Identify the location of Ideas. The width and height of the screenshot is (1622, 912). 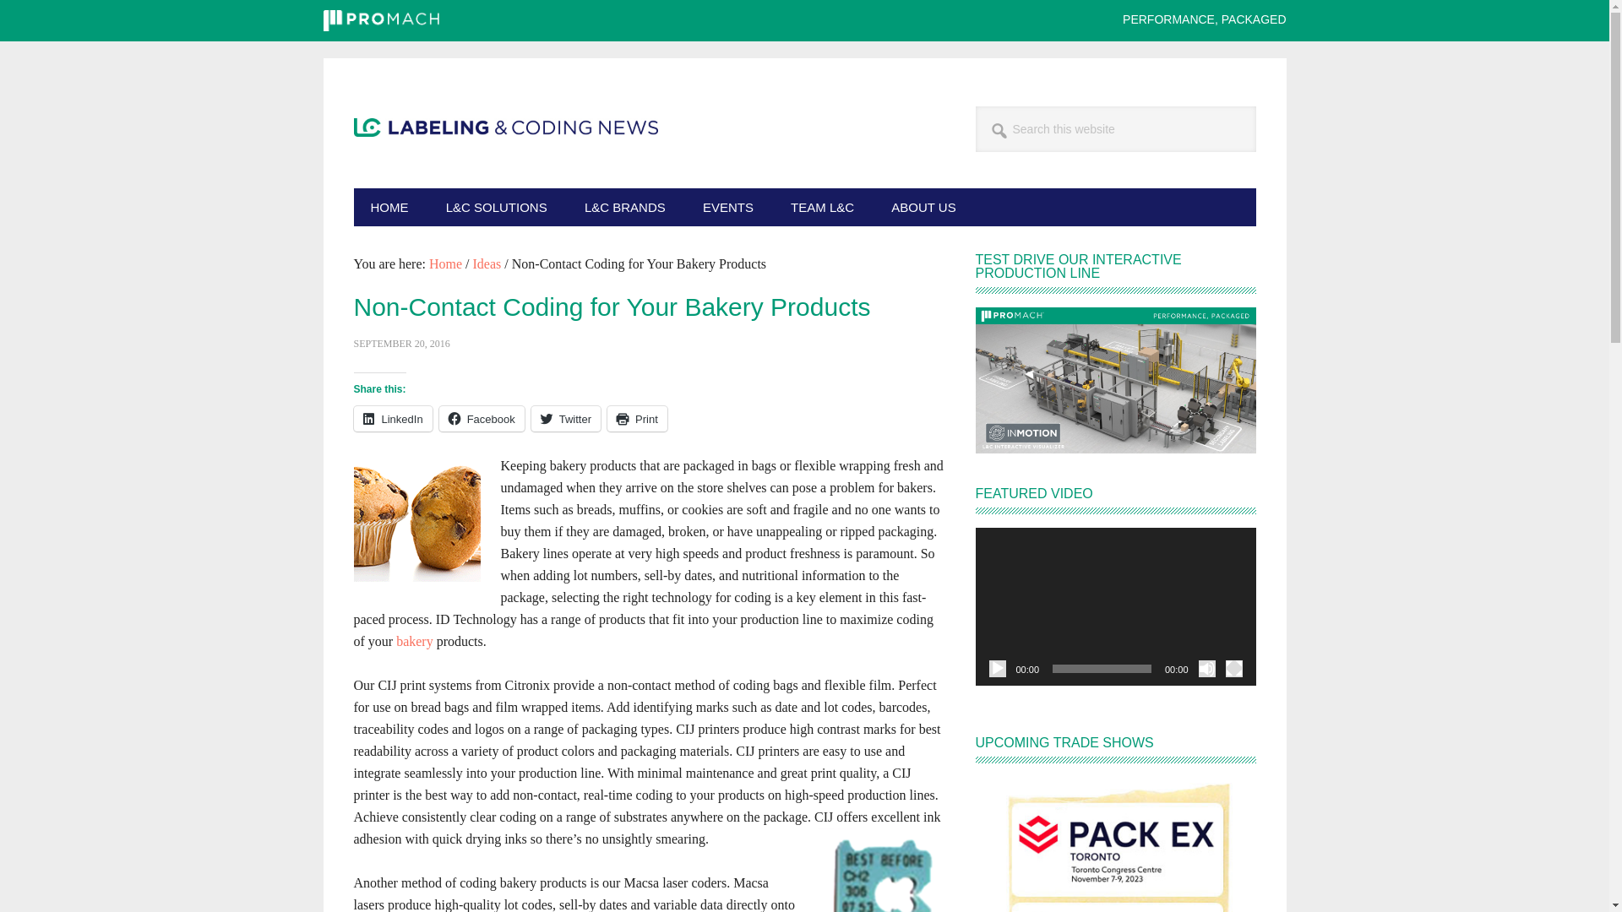
(487, 263).